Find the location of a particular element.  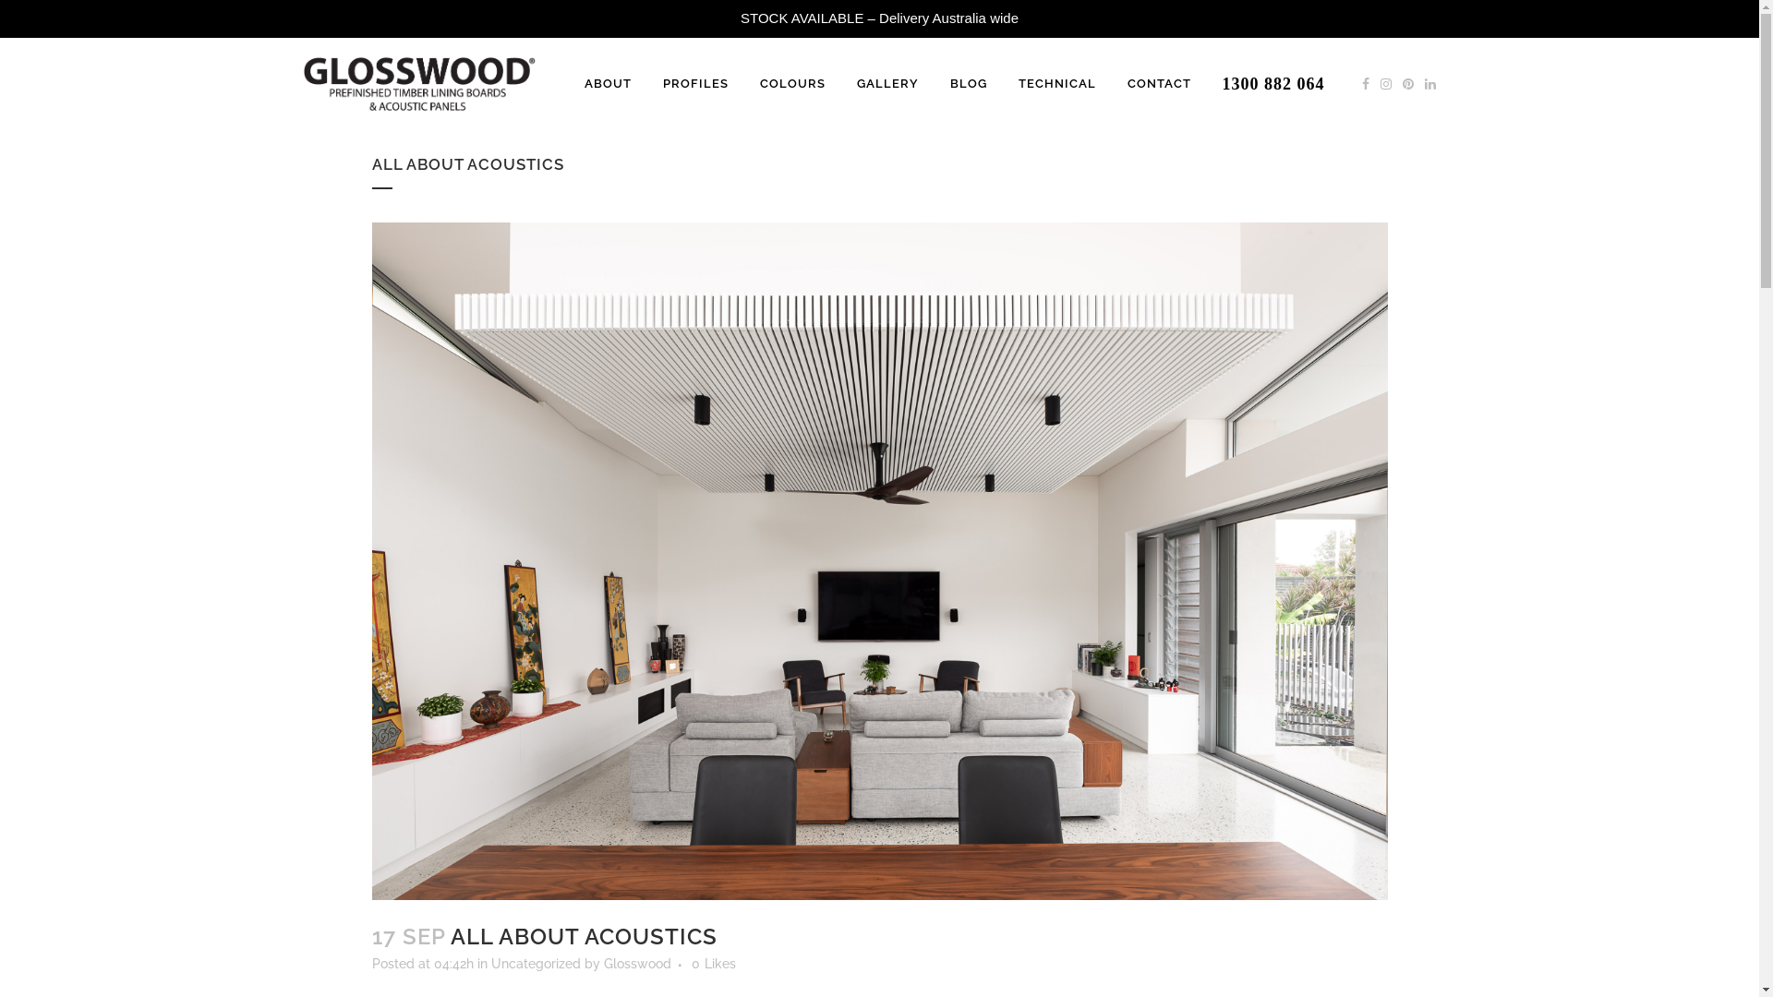

GALLERY is located at coordinates (886, 84).